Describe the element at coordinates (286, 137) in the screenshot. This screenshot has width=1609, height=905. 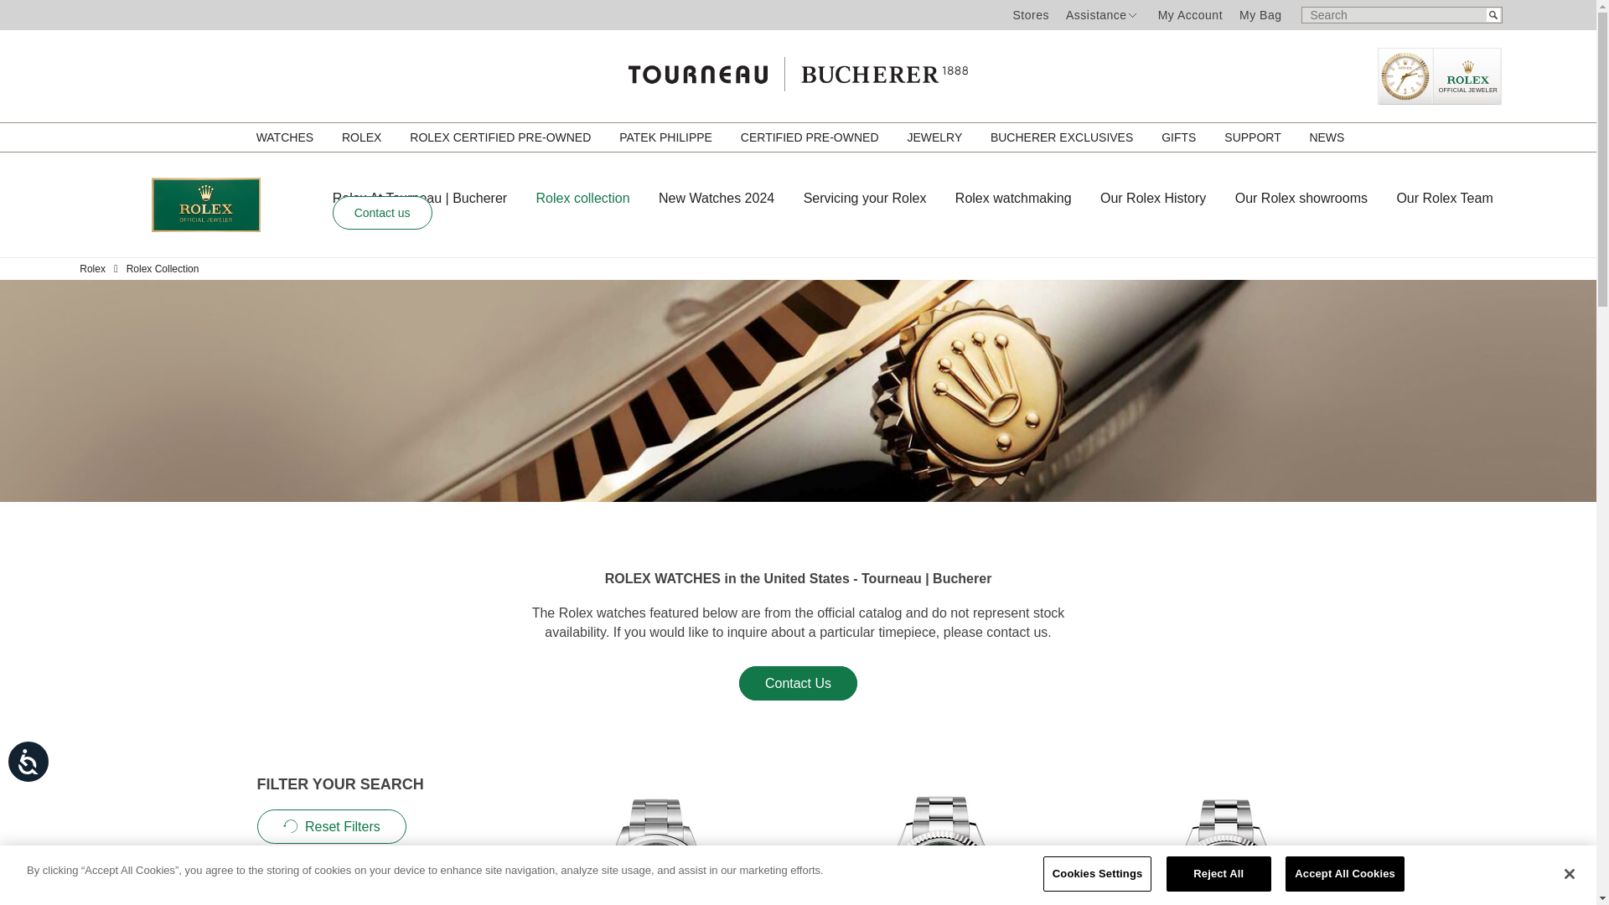
I see `WATCHES` at that location.